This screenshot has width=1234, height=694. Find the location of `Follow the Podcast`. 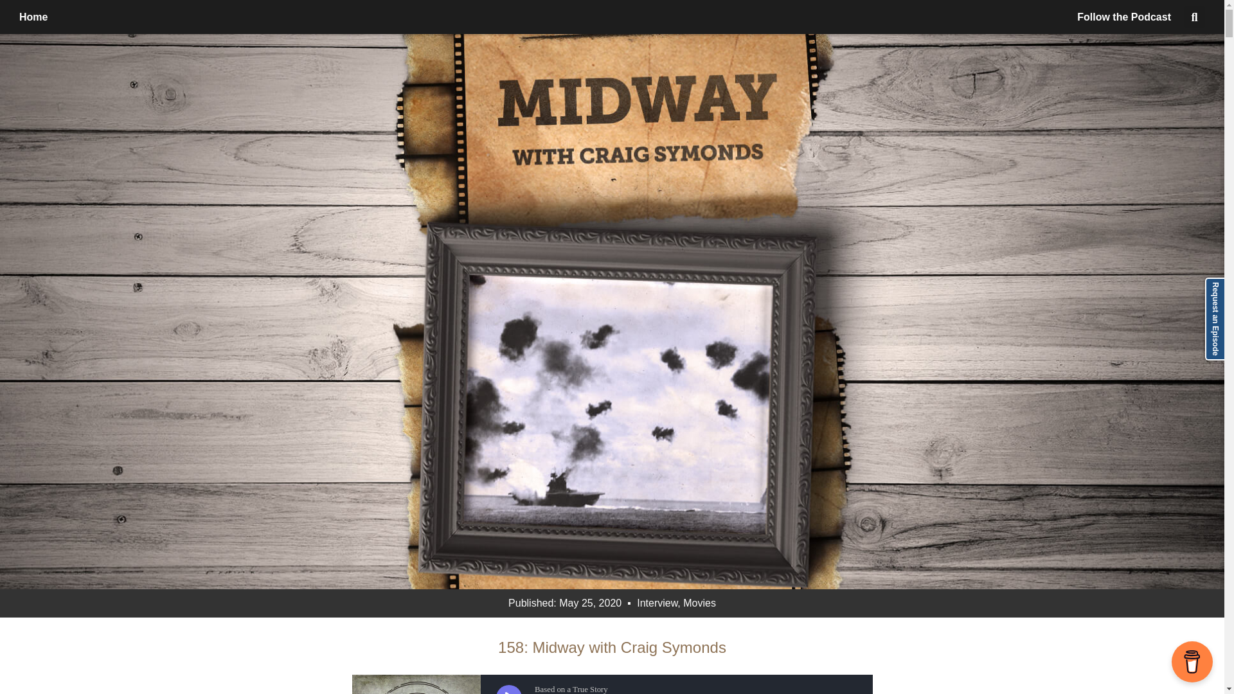

Follow the Podcast is located at coordinates (1124, 17).